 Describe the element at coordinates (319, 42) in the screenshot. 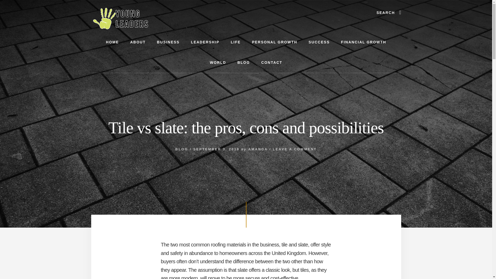

I see `SUCCESS` at that location.